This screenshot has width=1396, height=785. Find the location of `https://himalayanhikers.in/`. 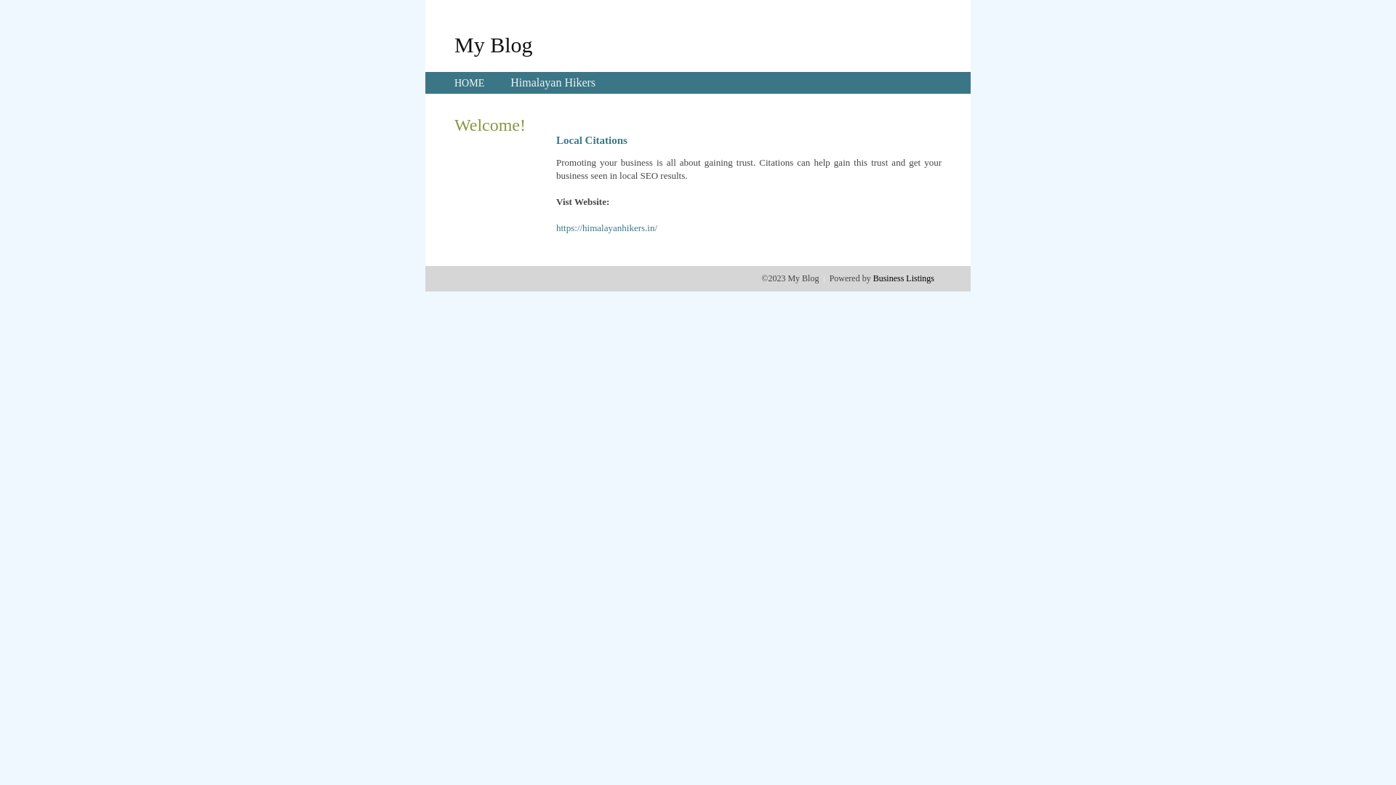

https://himalayanhikers.in/ is located at coordinates (606, 228).